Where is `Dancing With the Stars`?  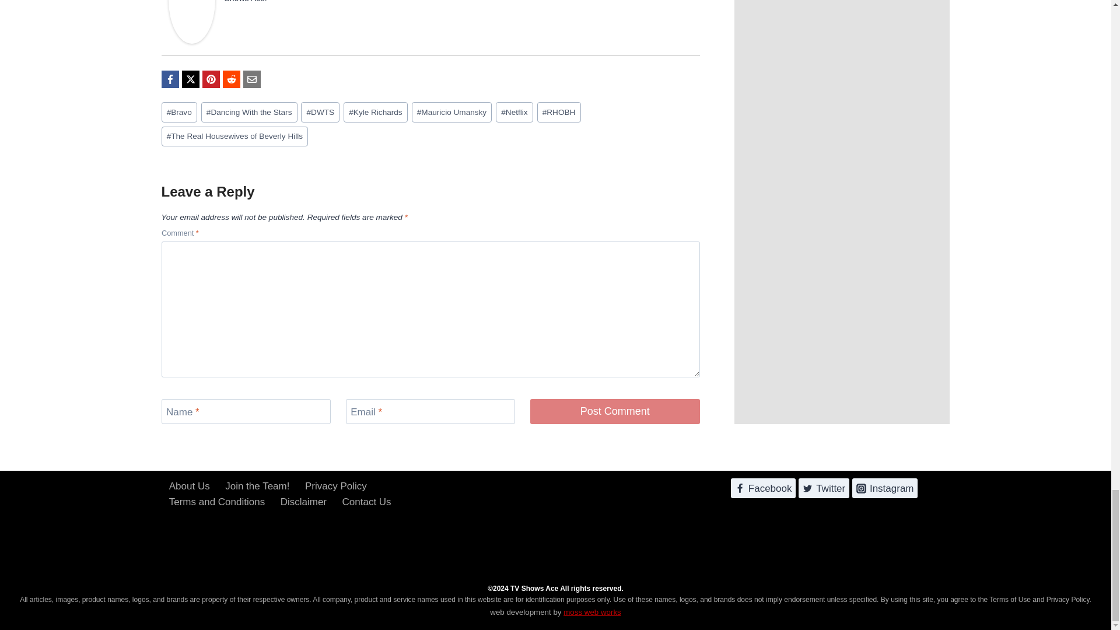
Dancing With the Stars is located at coordinates (250, 112).